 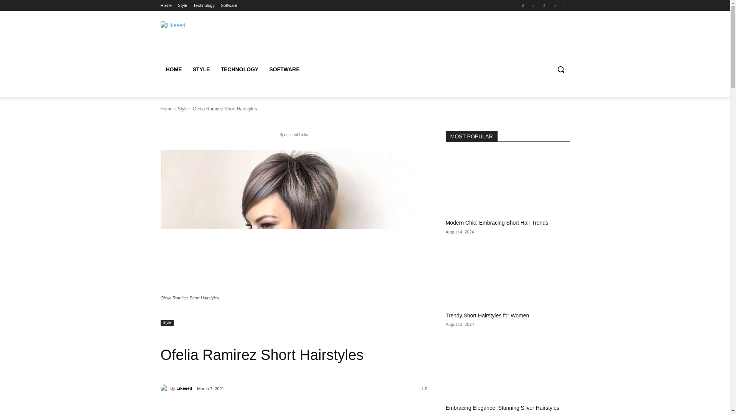 I want to click on STYLE, so click(x=201, y=69).